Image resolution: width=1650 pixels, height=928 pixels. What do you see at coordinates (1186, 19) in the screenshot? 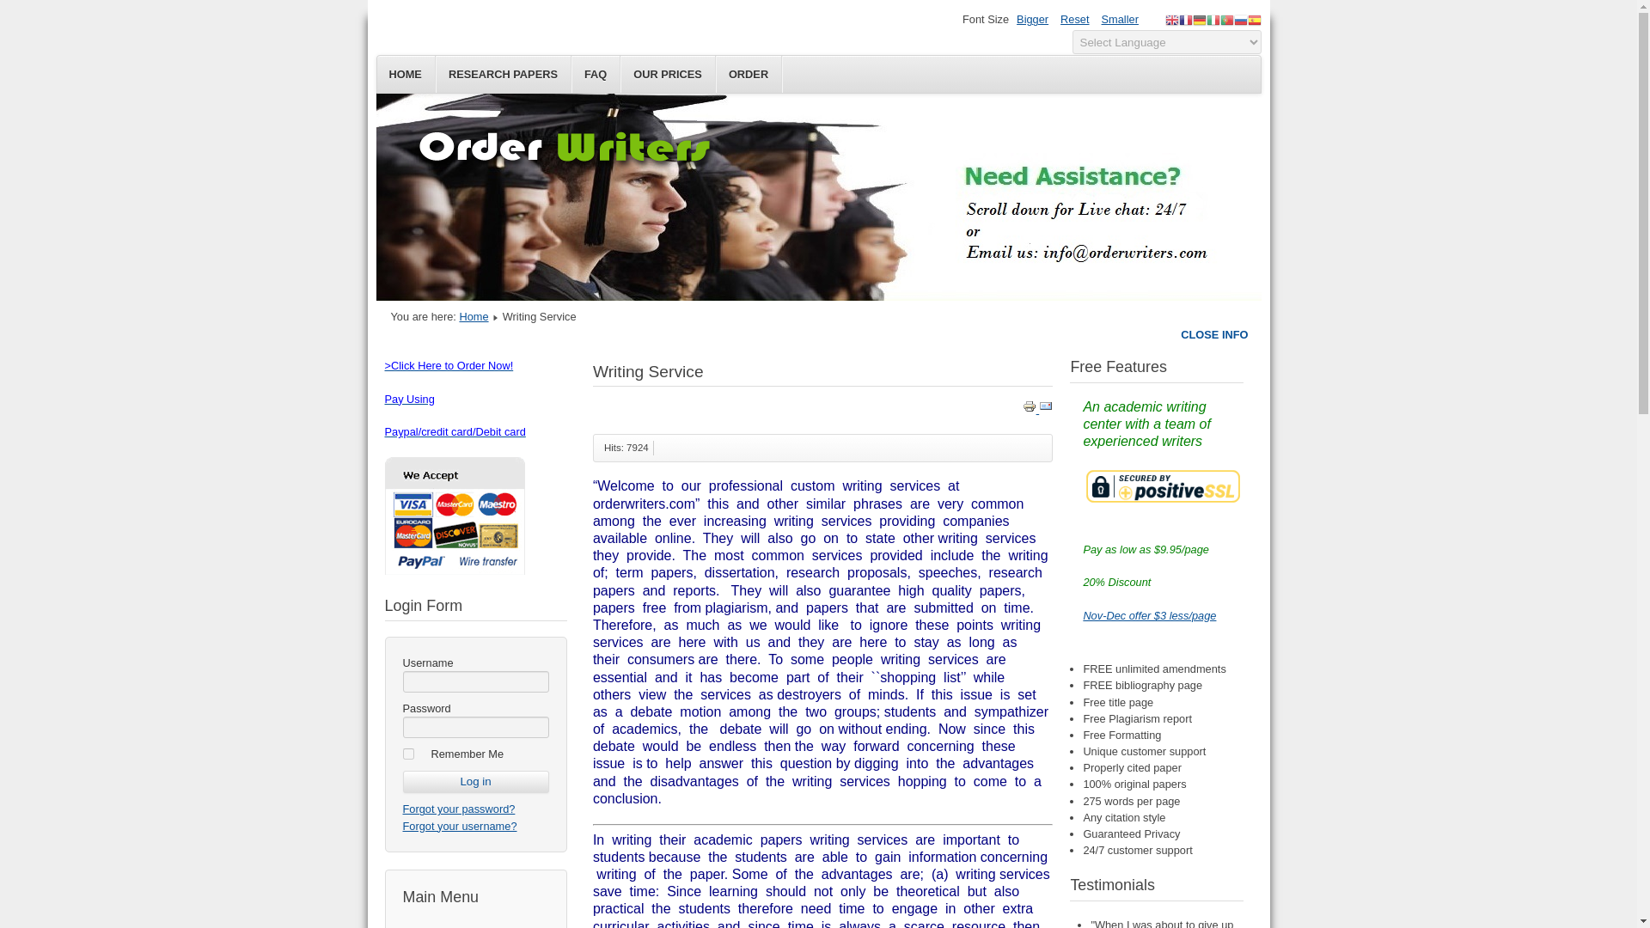
I see `French` at bounding box center [1186, 19].